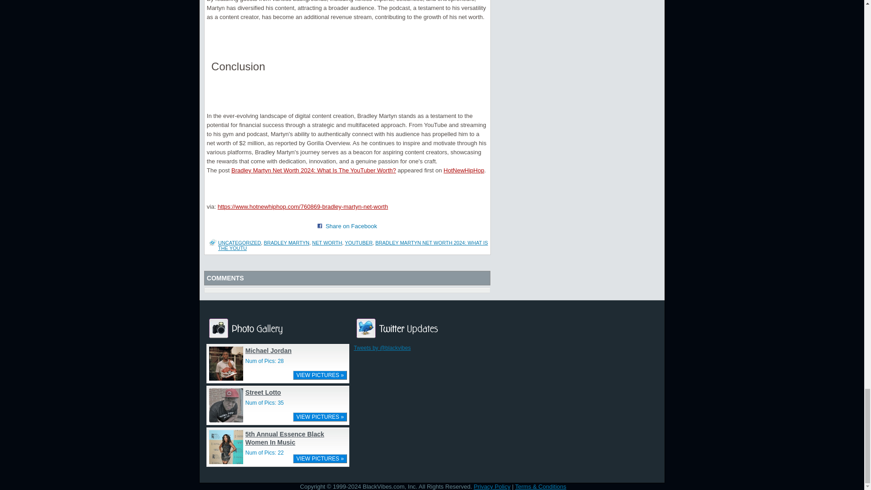 The width and height of the screenshot is (871, 490). Describe the element at coordinates (327, 243) in the screenshot. I see `net worth` at that location.